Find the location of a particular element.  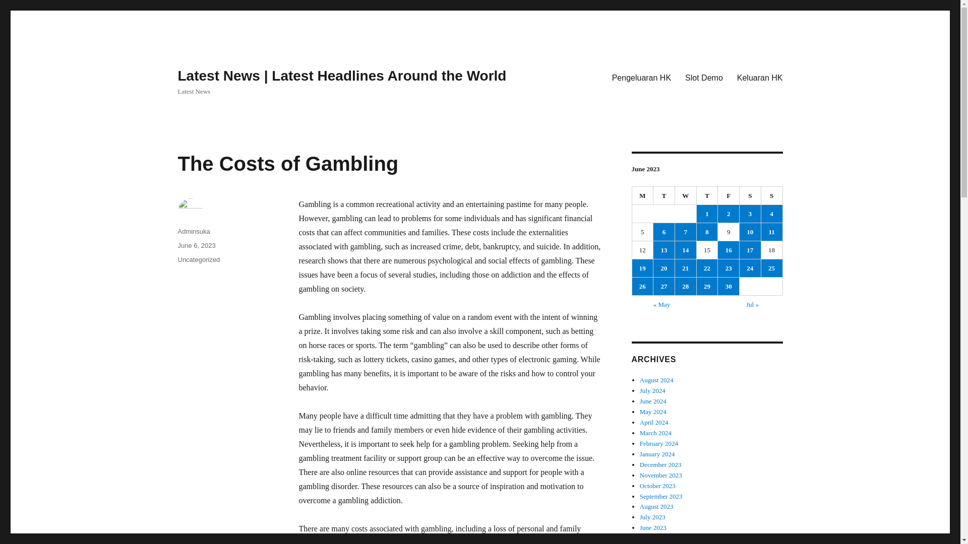

8 is located at coordinates (707, 232).